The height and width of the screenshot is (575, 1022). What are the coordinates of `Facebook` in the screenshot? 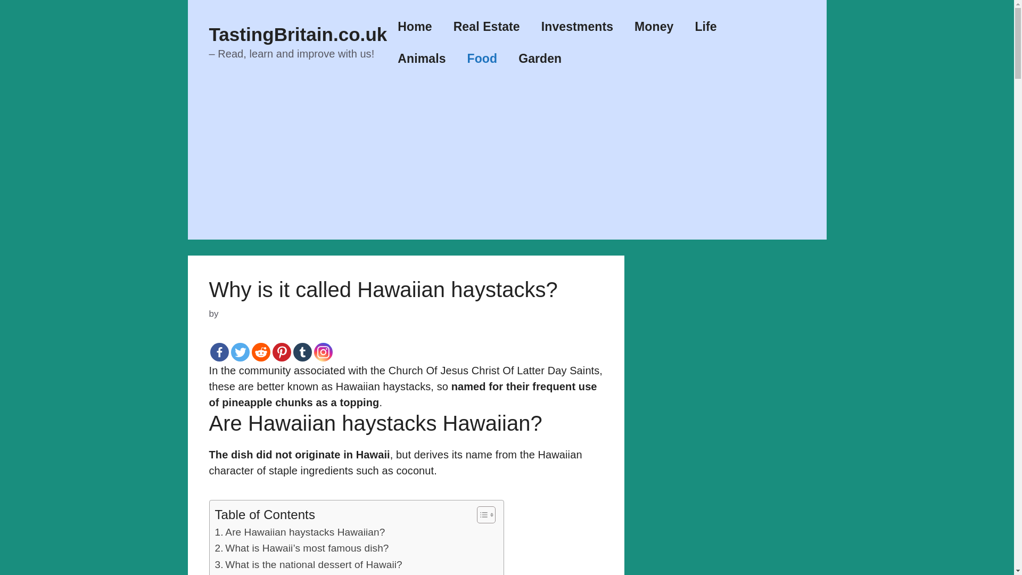 It's located at (218, 352).